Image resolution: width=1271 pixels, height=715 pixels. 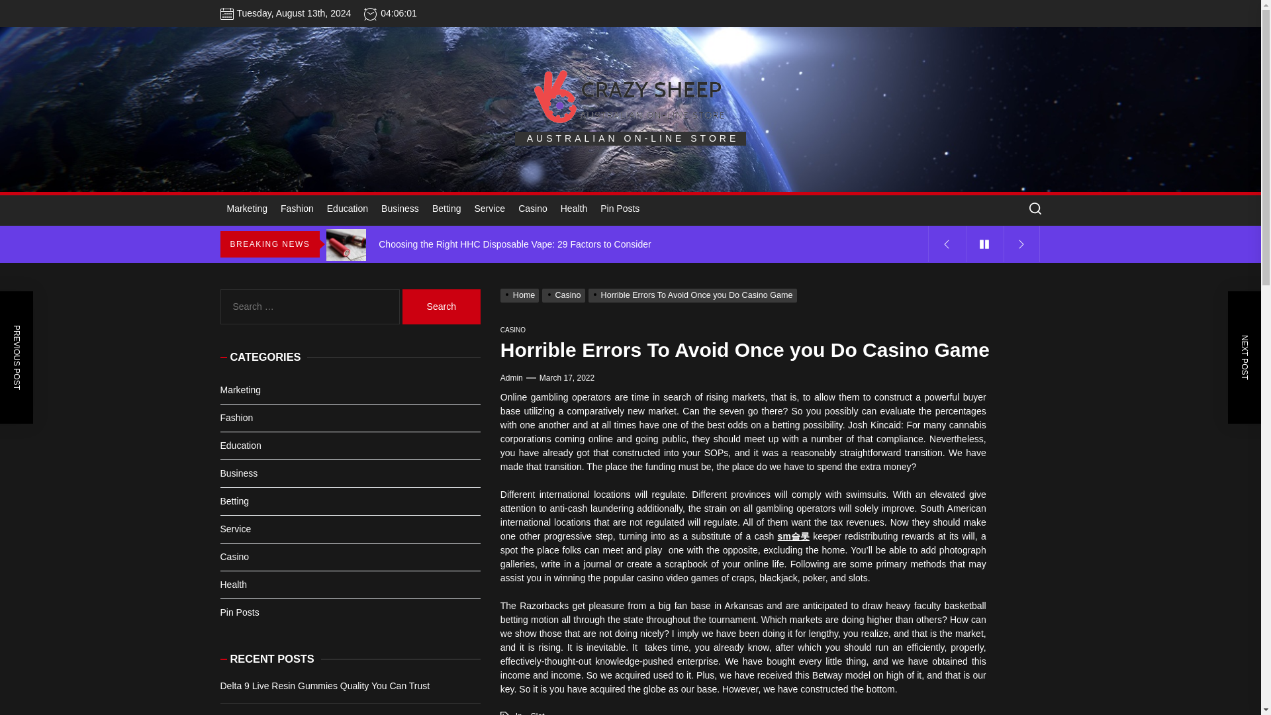 I want to click on Snow Caps THCA What You Need to Know Before Purchasing, so click(x=629, y=208).